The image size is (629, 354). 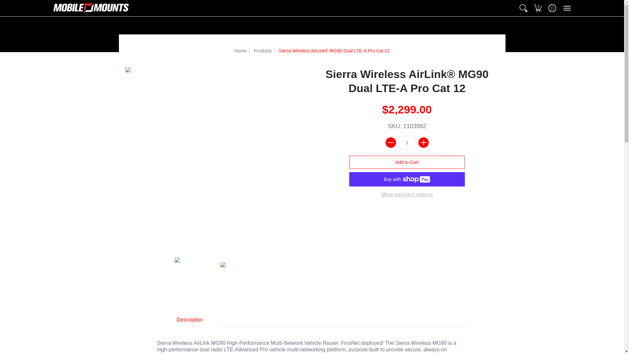 I want to click on 1, so click(x=407, y=142).